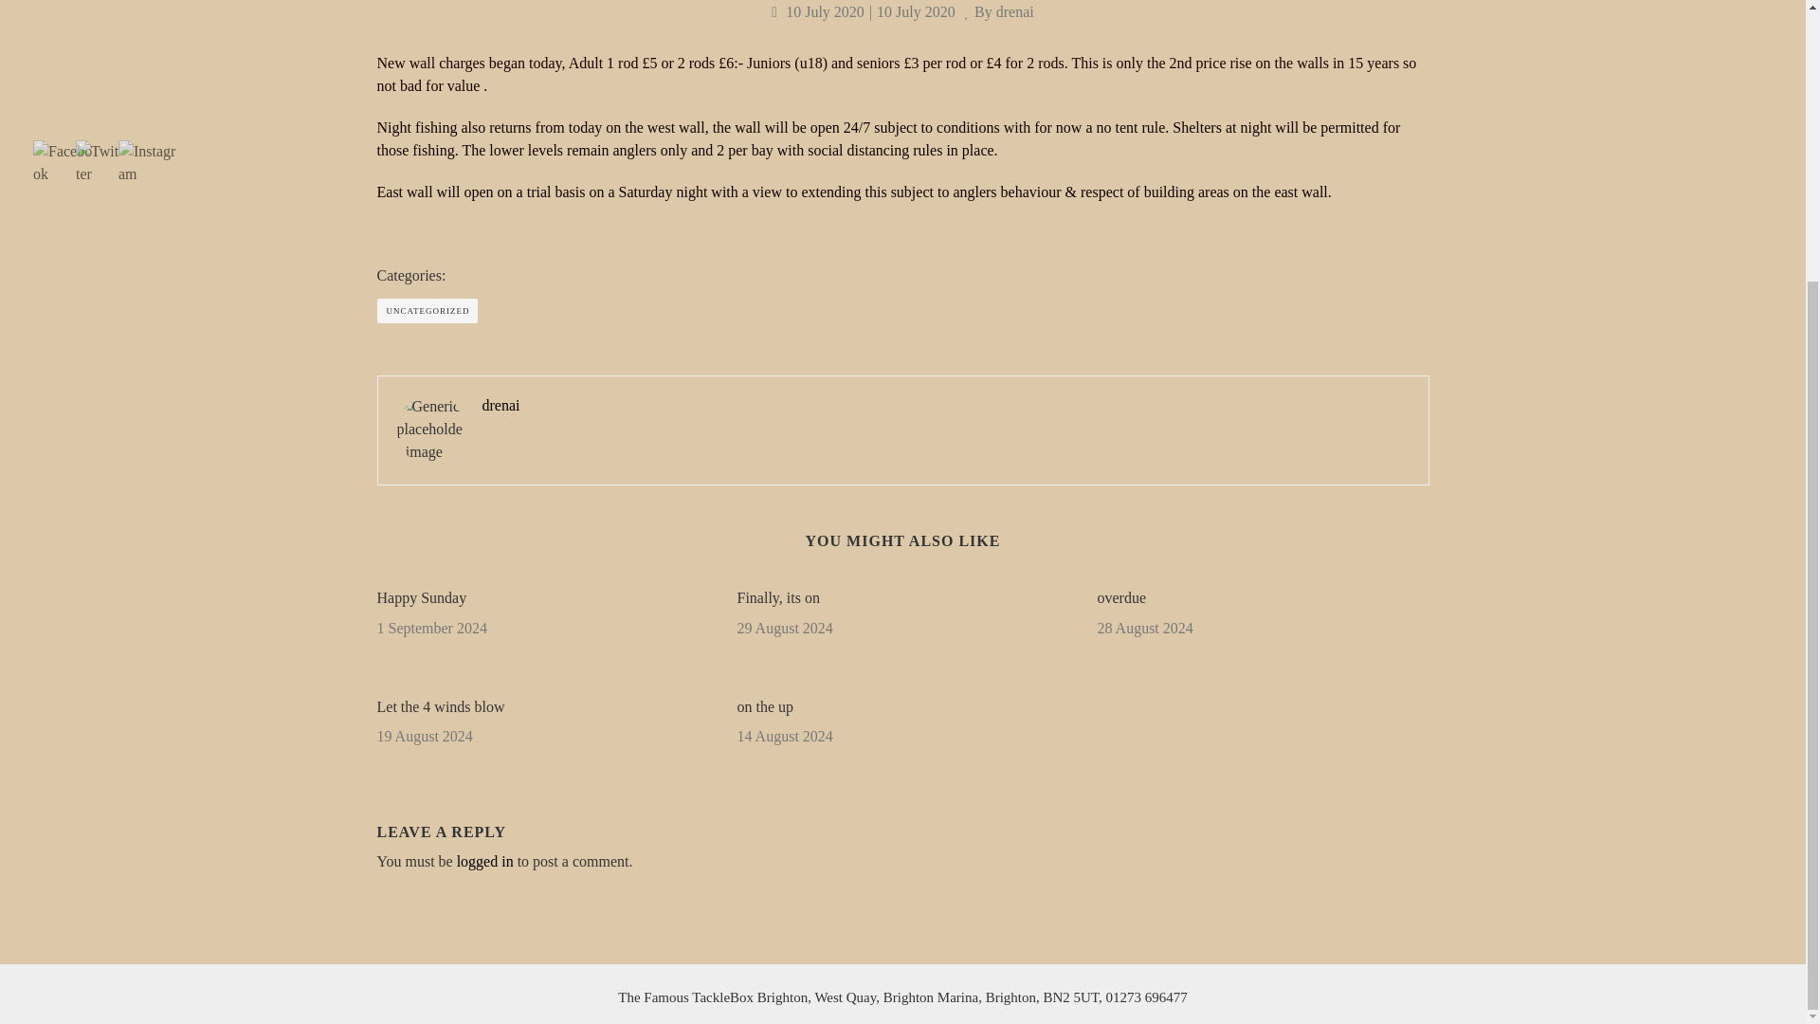  I want to click on Happy Sunday, so click(542, 597).